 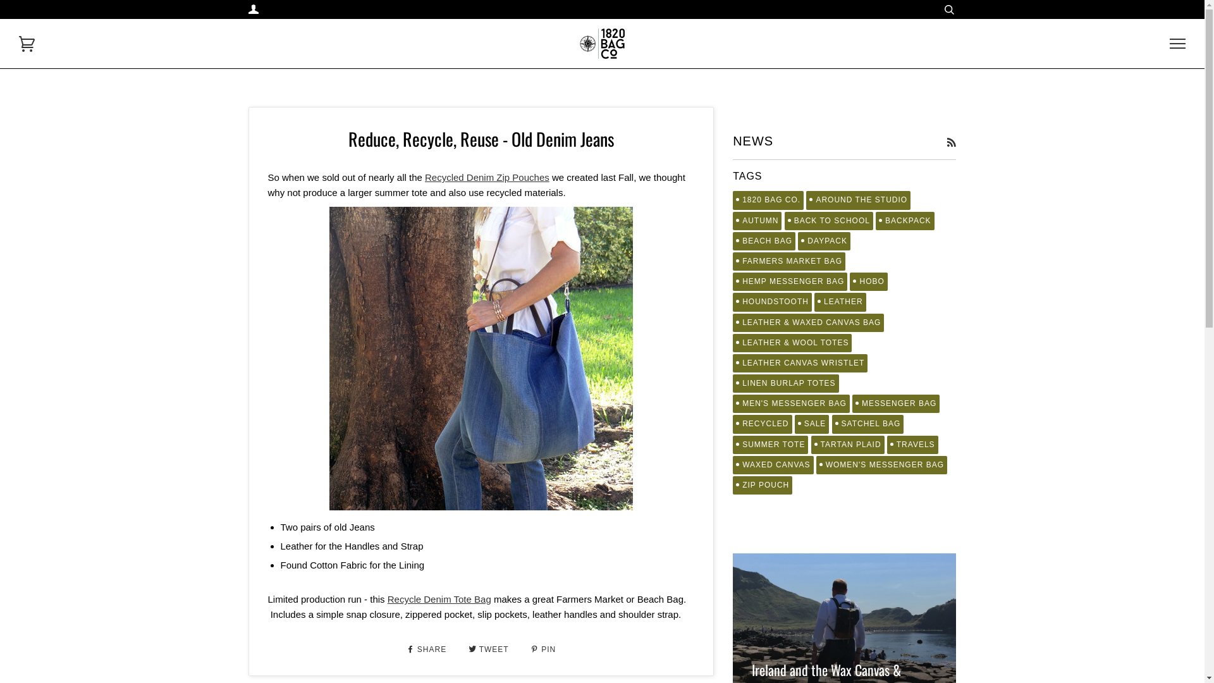 What do you see at coordinates (951, 143) in the screenshot?
I see `RSS` at bounding box center [951, 143].